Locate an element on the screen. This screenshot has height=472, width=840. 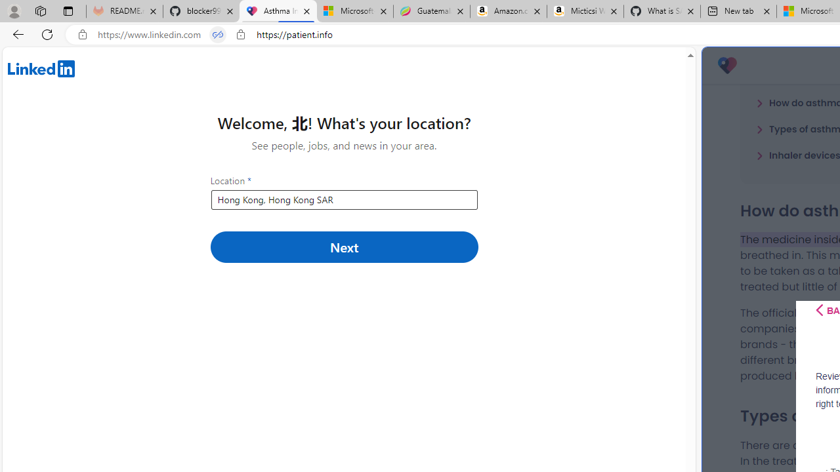
Asthma Inhalers: Names and Types is located at coordinates (278, 12).